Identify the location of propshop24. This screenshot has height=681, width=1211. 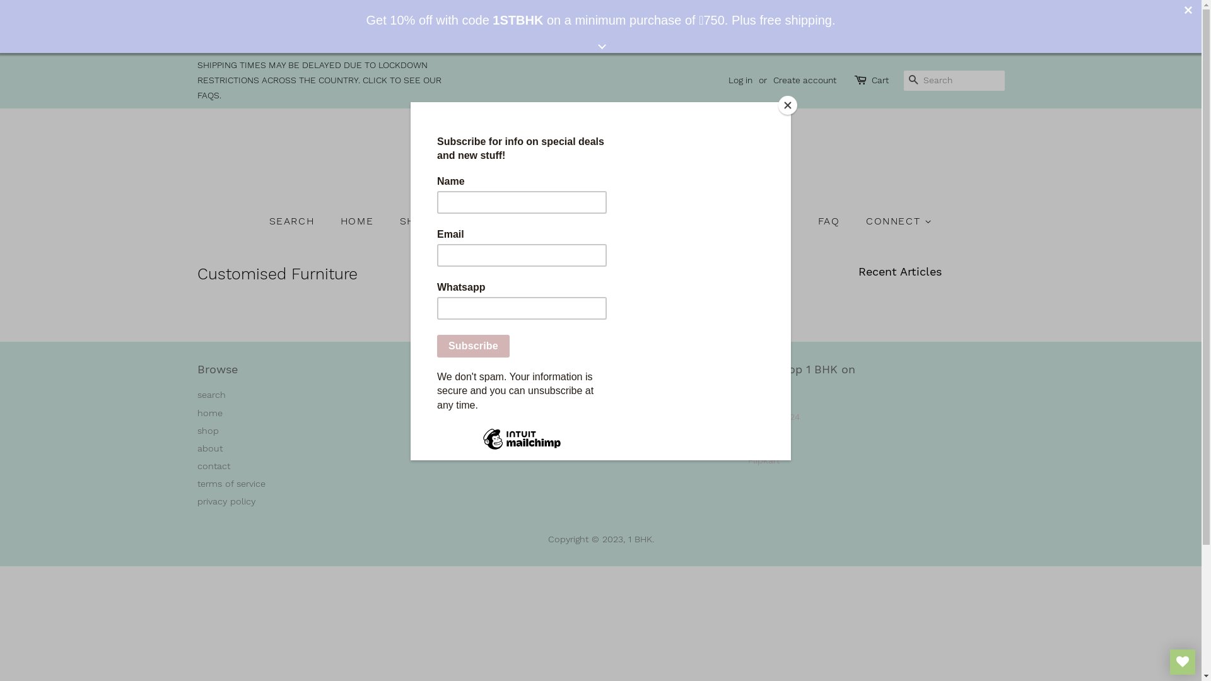
(774, 417).